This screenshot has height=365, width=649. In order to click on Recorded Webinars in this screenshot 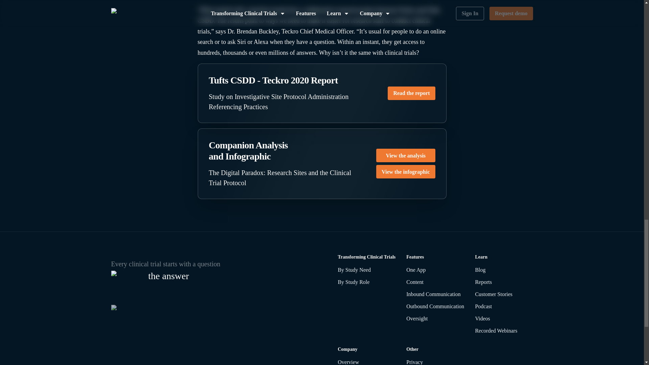, I will do `click(504, 331)`.